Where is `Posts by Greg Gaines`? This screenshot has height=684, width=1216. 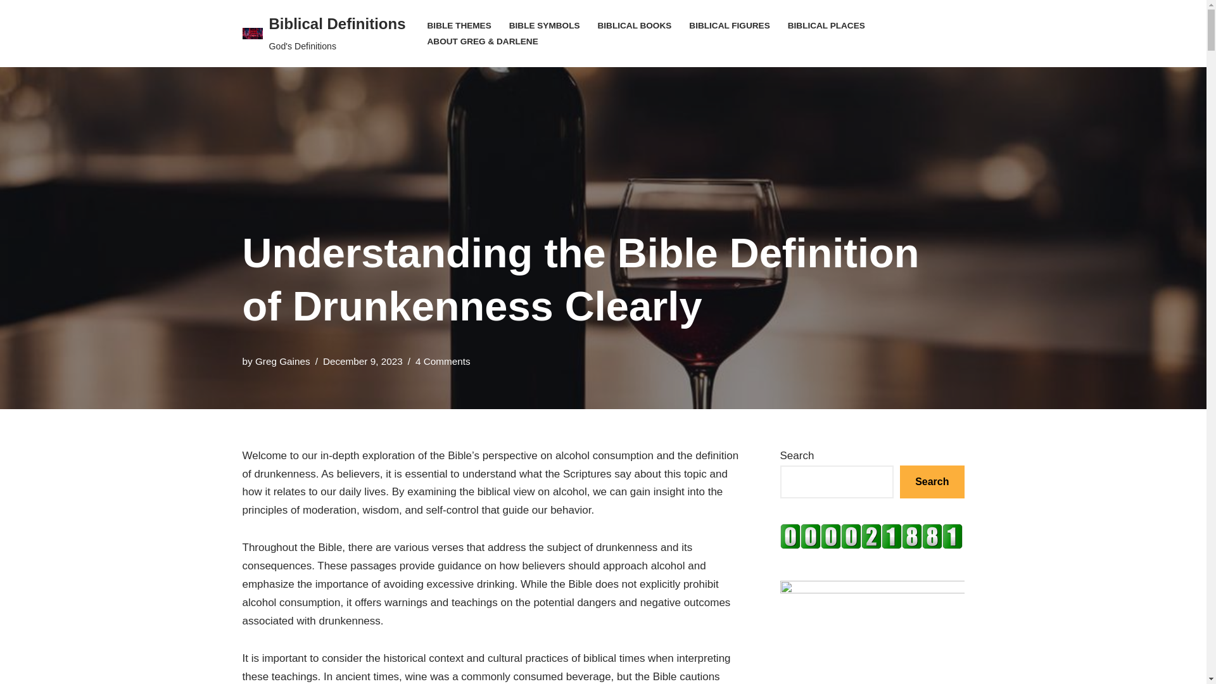 Posts by Greg Gaines is located at coordinates (282, 361).